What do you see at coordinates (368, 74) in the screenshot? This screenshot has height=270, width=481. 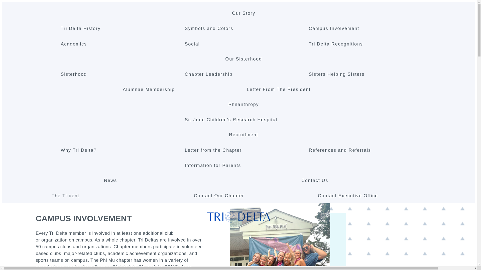 I see `Sisters Helping Sisters` at bounding box center [368, 74].